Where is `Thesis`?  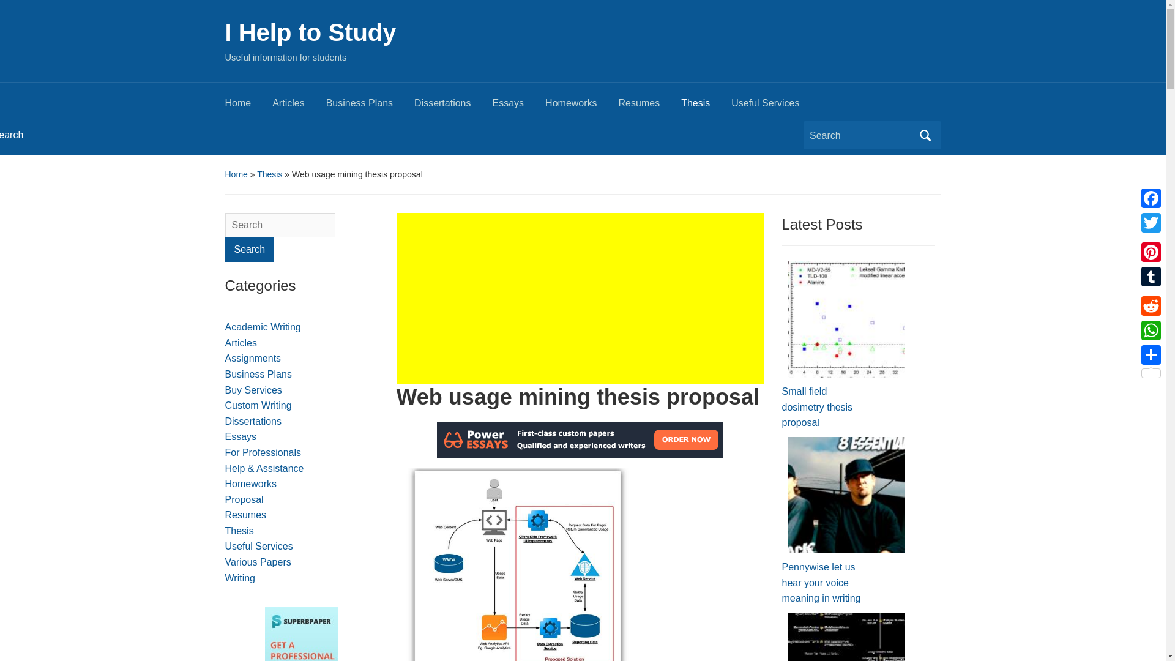
Thesis is located at coordinates (706, 106).